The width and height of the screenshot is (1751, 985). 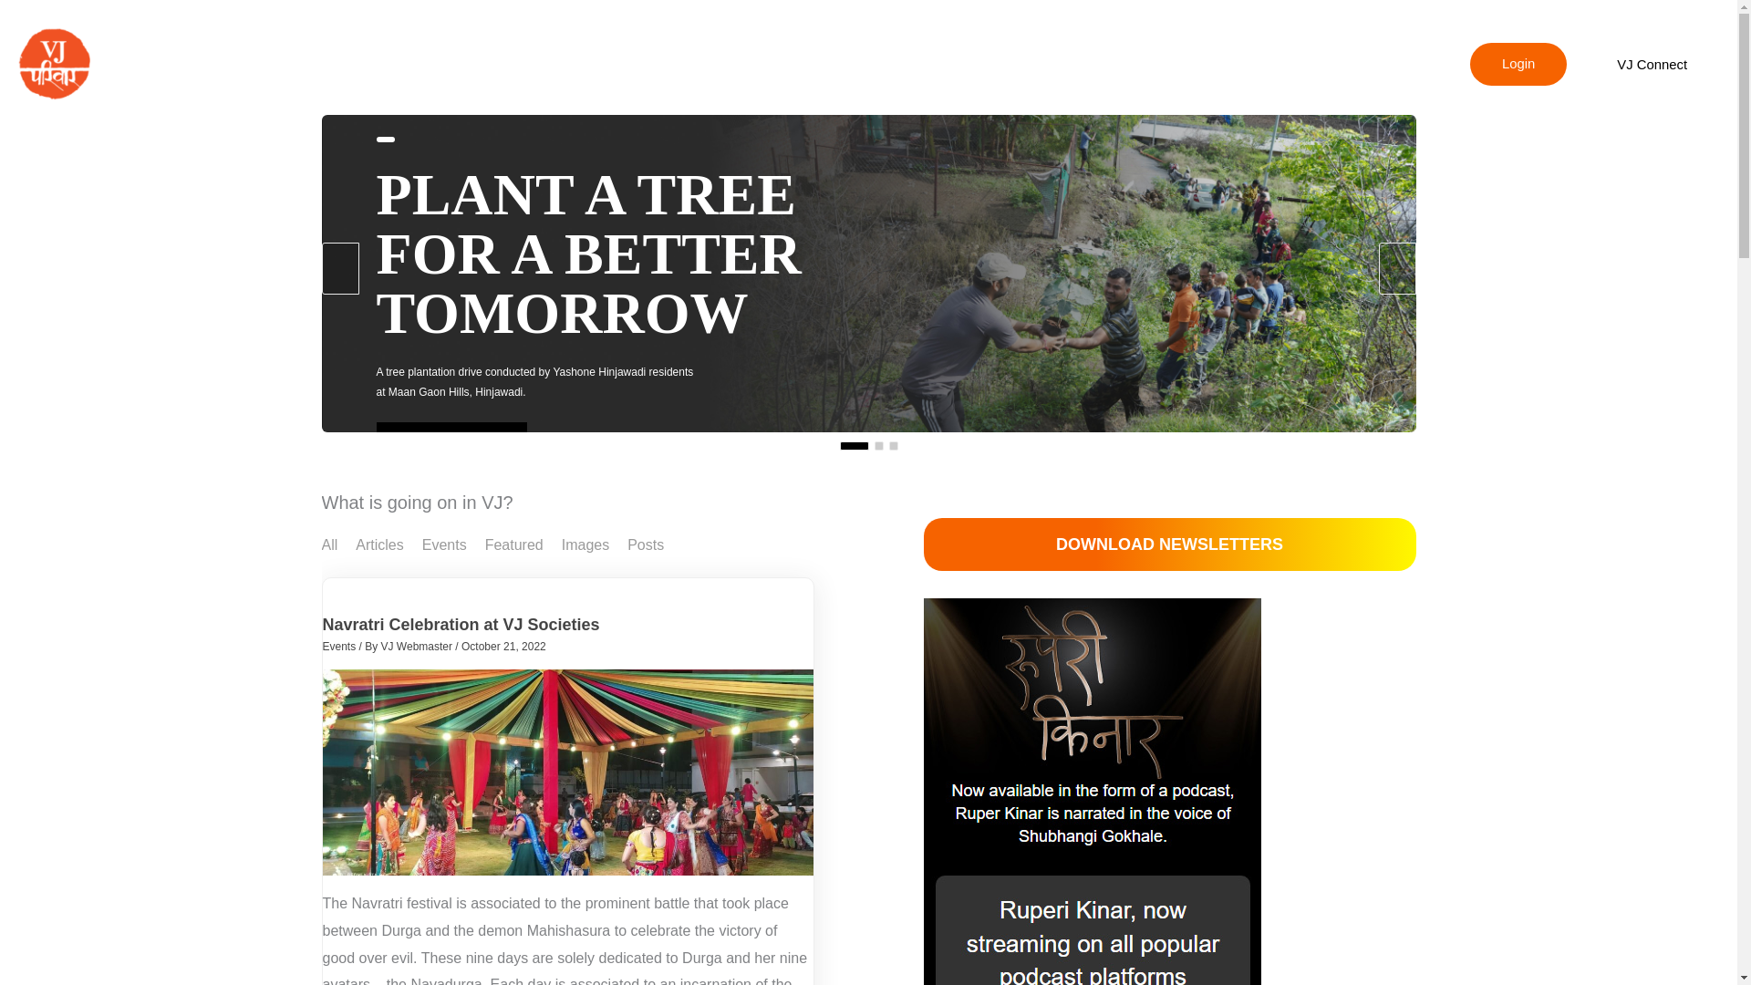 I want to click on 2, so click(x=877, y=445).